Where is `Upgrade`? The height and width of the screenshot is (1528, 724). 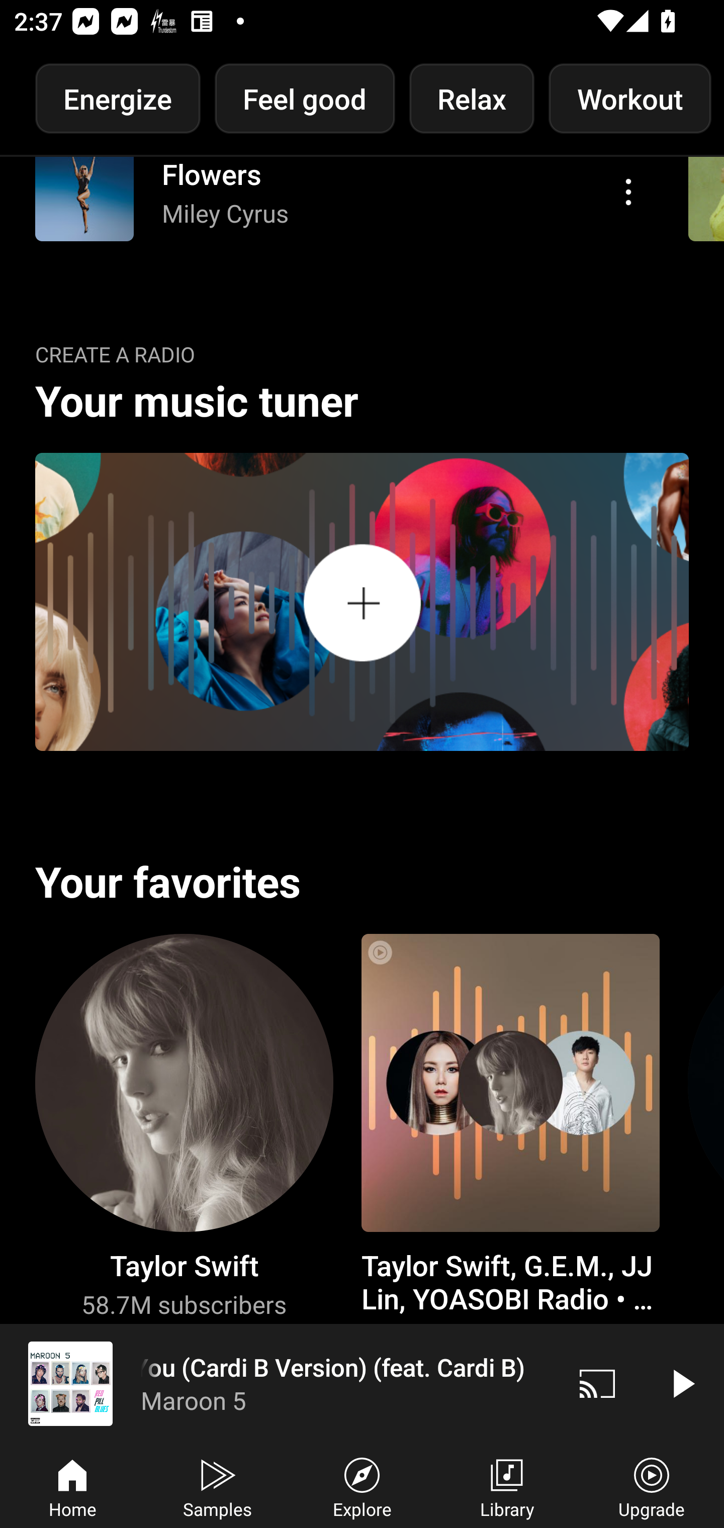 Upgrade is located at coordinates (652, 1486).